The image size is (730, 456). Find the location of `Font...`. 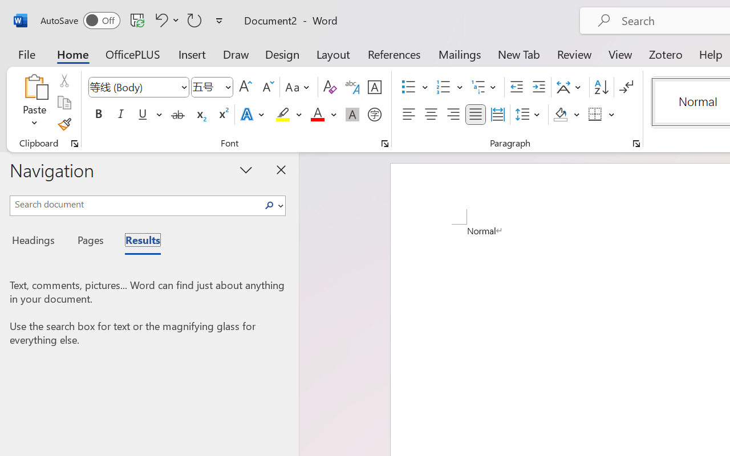

Font... is located at coordinates (385, 144).